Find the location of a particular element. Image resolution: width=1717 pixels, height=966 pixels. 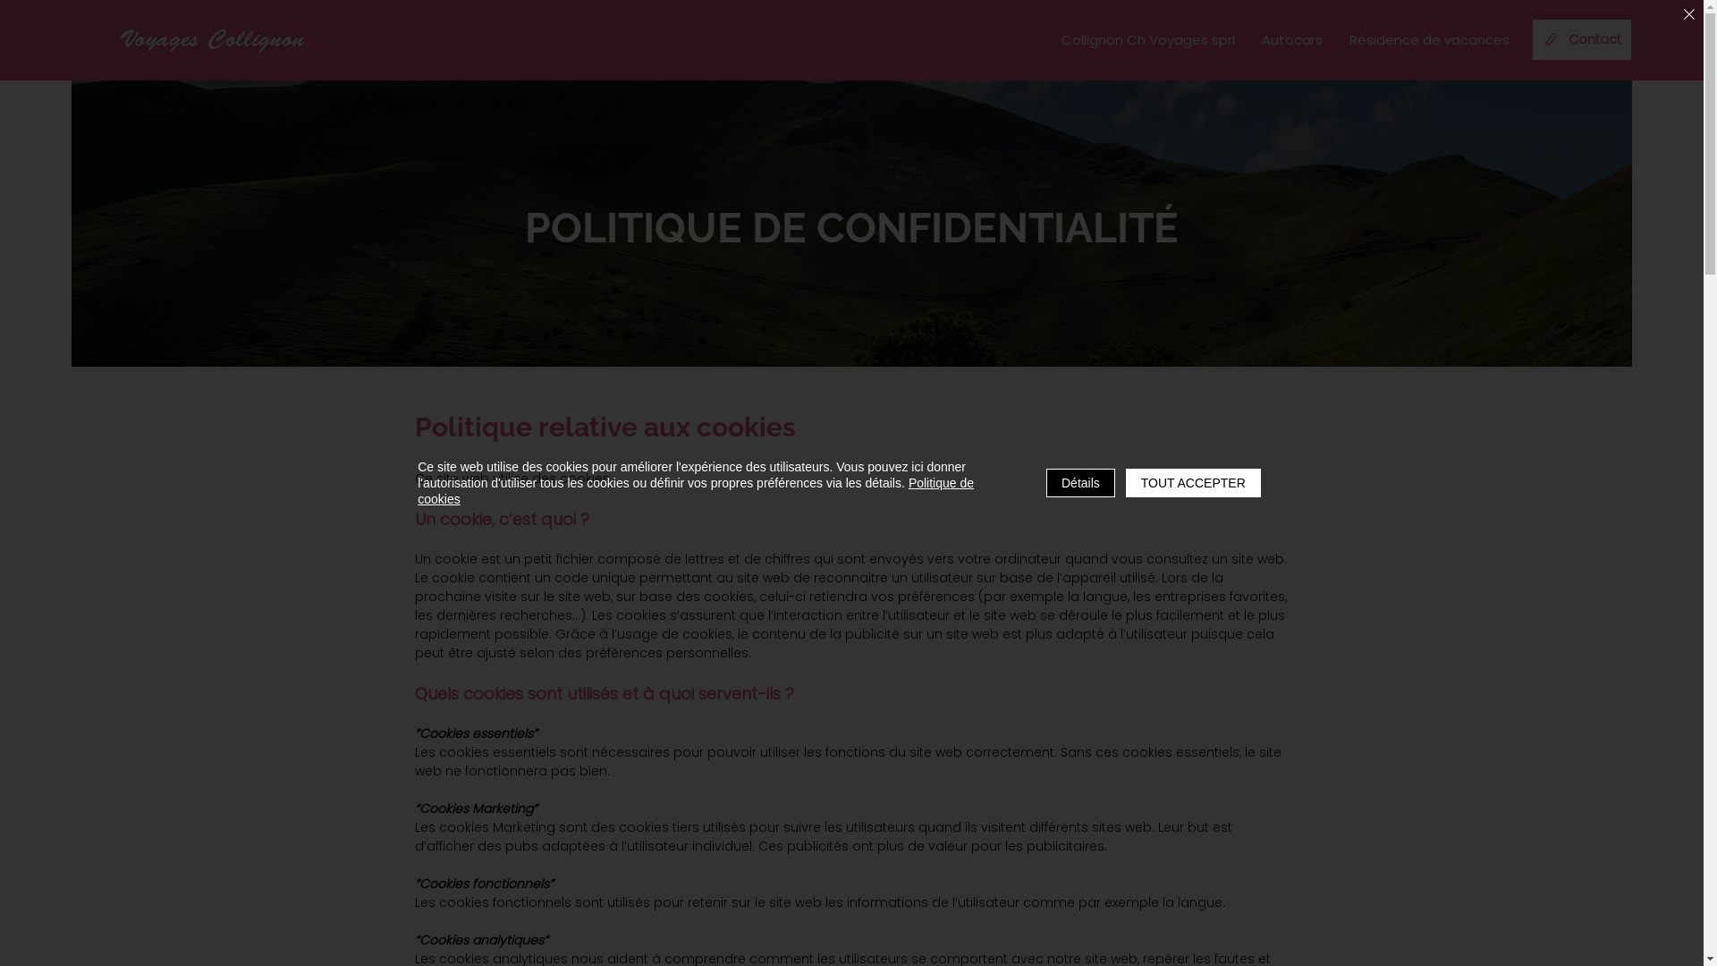

Collignon Ch Voyages sprl is located at coordinates (1148, 40).